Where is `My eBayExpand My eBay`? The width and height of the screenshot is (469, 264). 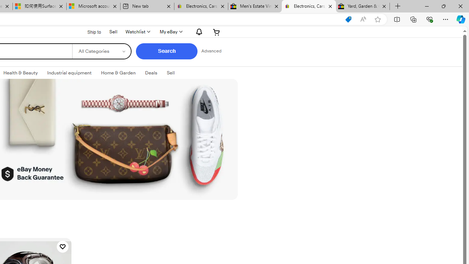
My eBayExpand My eBay is located at coordinates (170, 32).